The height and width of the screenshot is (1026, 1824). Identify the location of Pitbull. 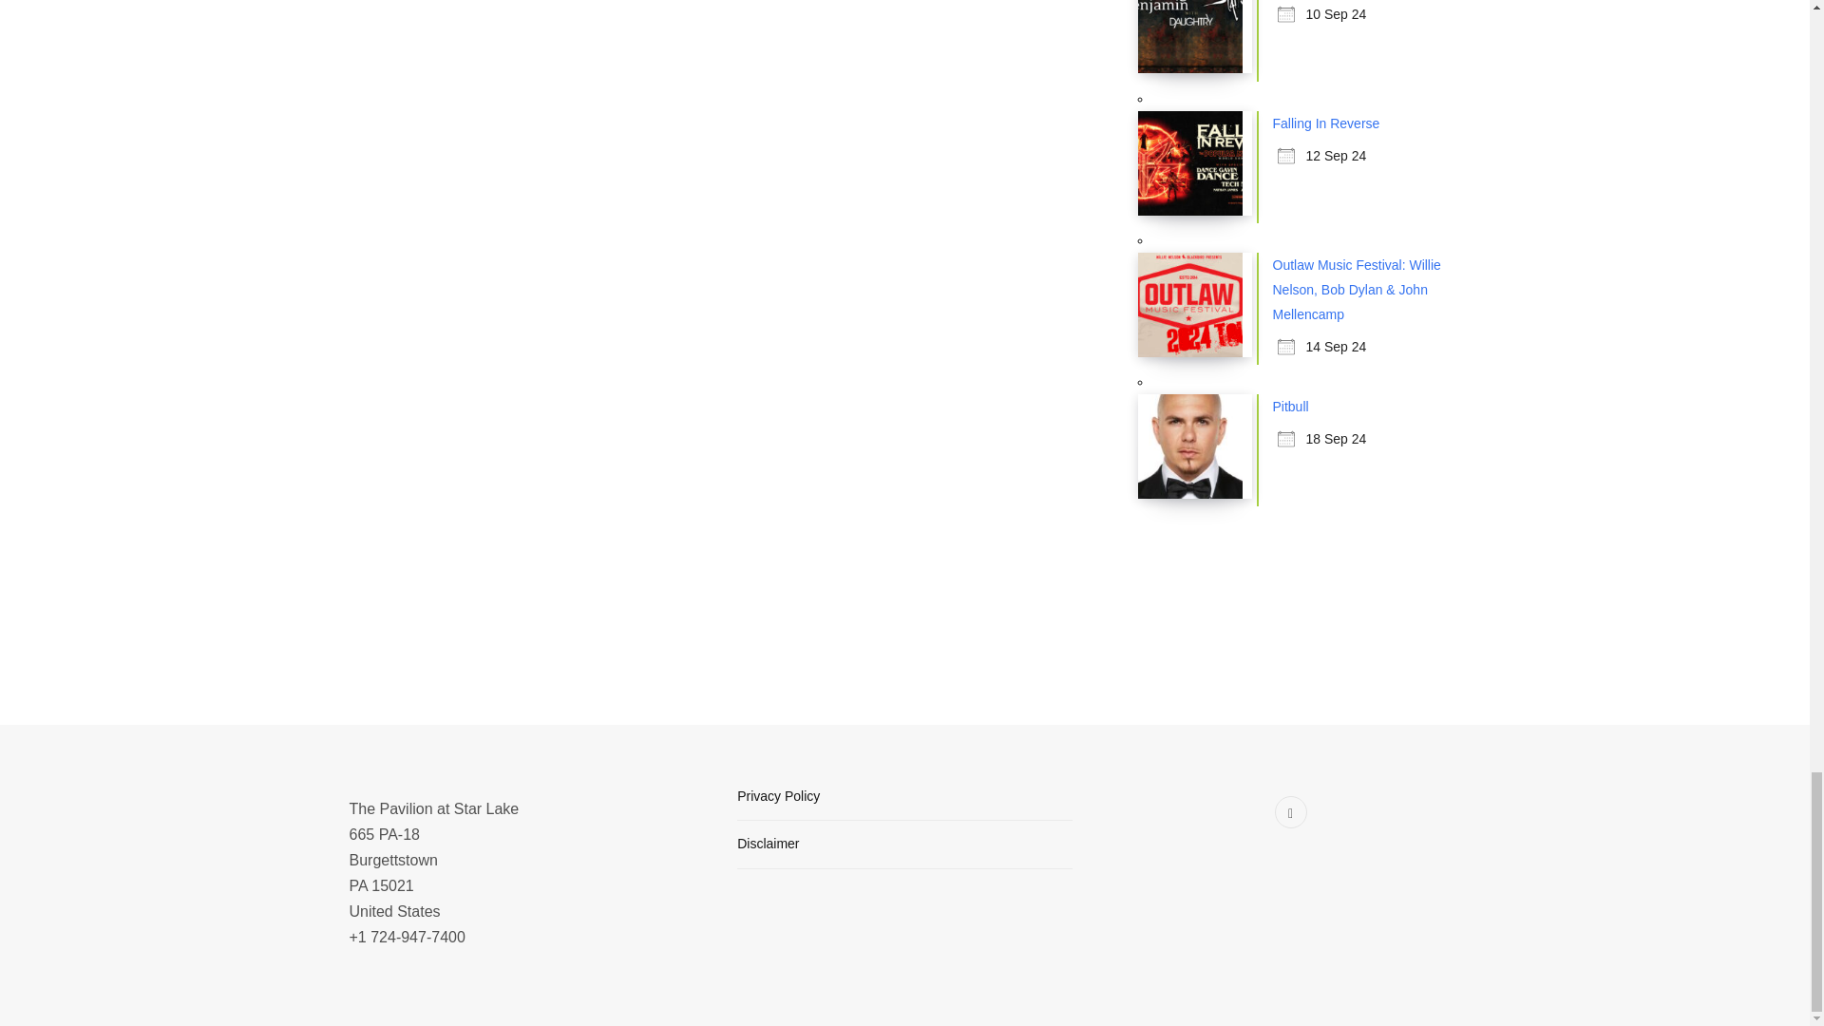
(1291, 407).